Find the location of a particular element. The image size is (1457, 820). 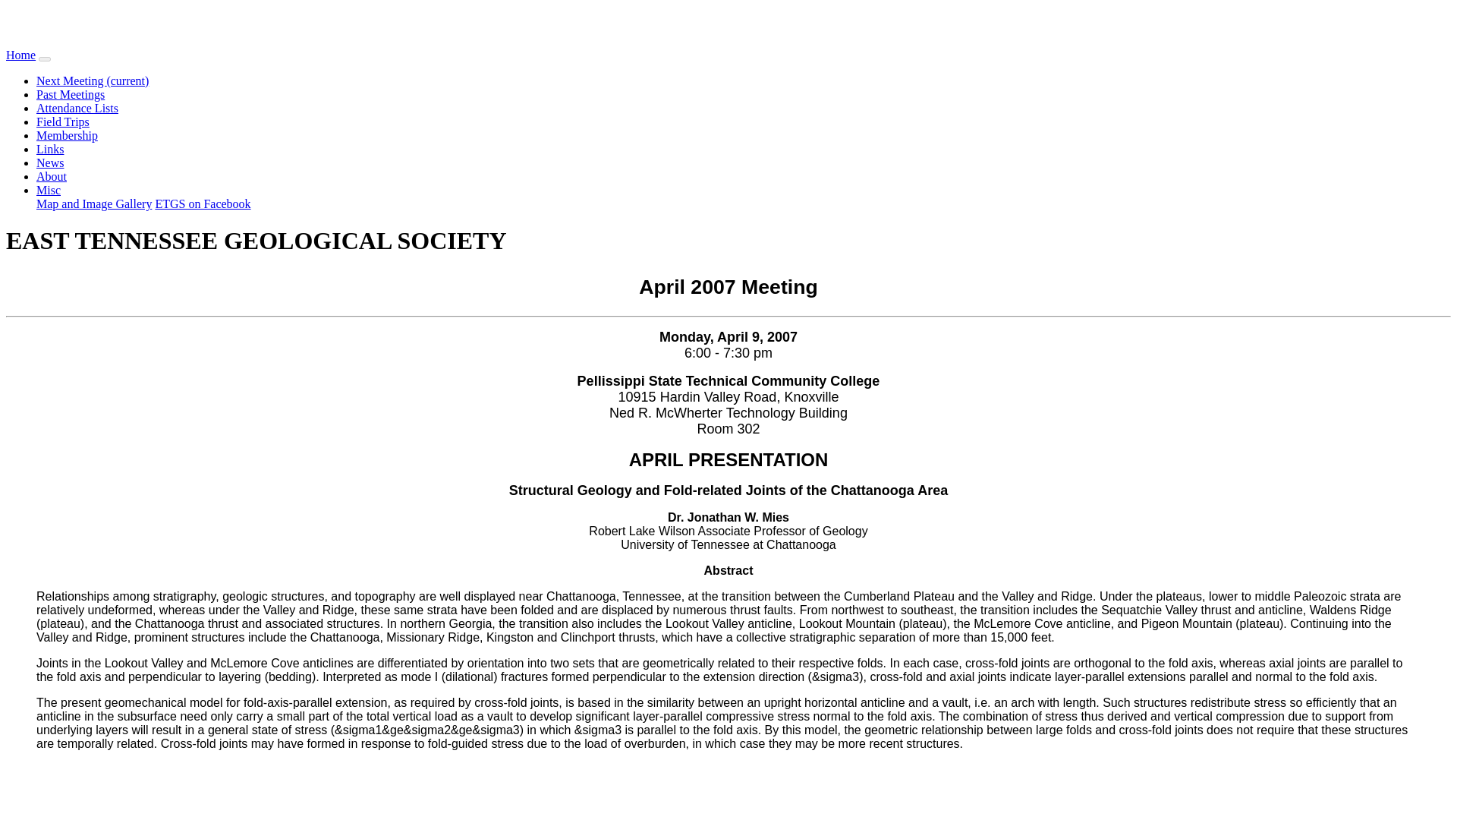

Membership is located at coordinates (67, 135).